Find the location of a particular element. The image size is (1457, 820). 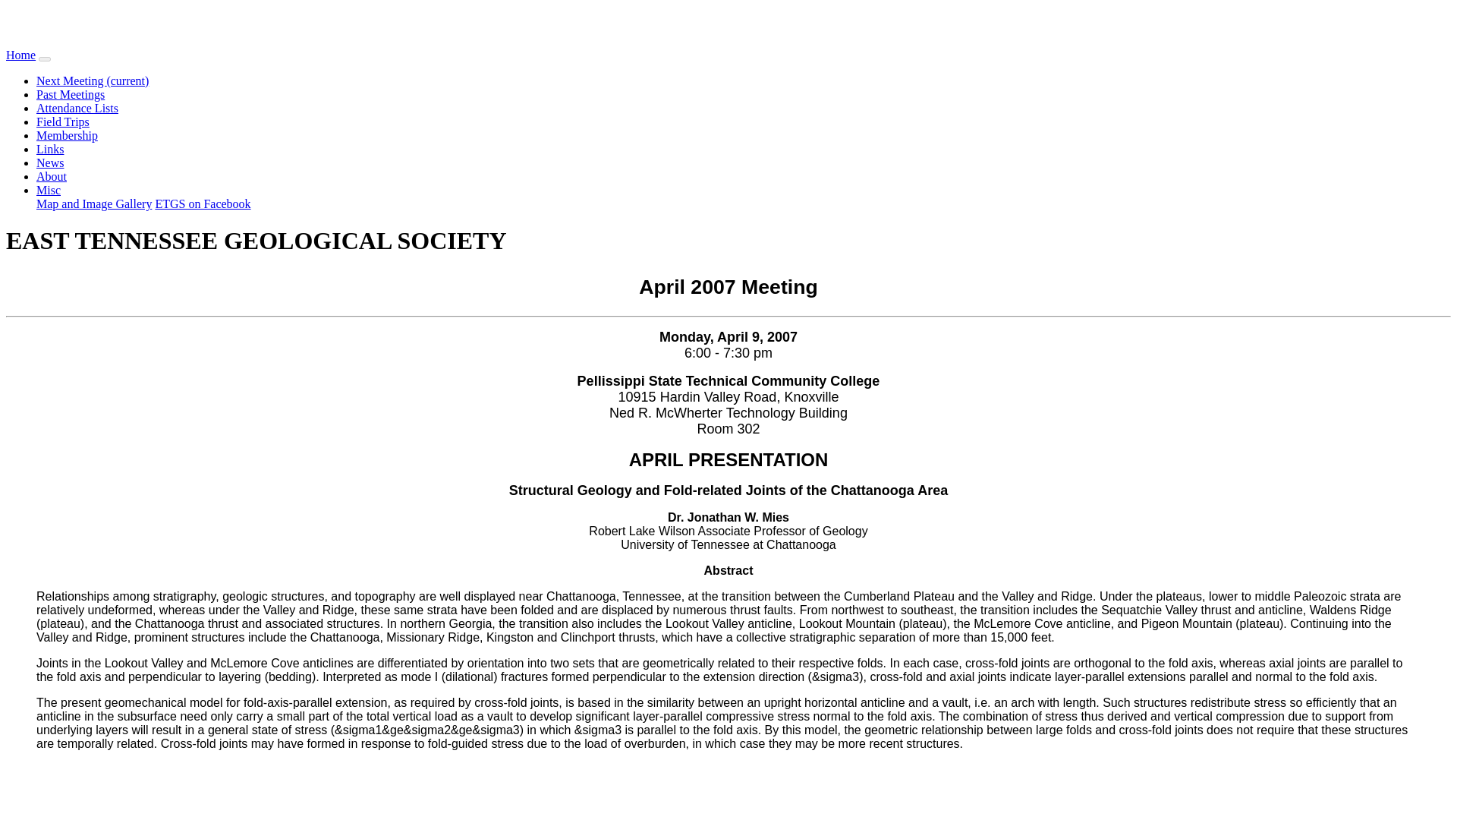

Membership is located at coordinates (67, 135).